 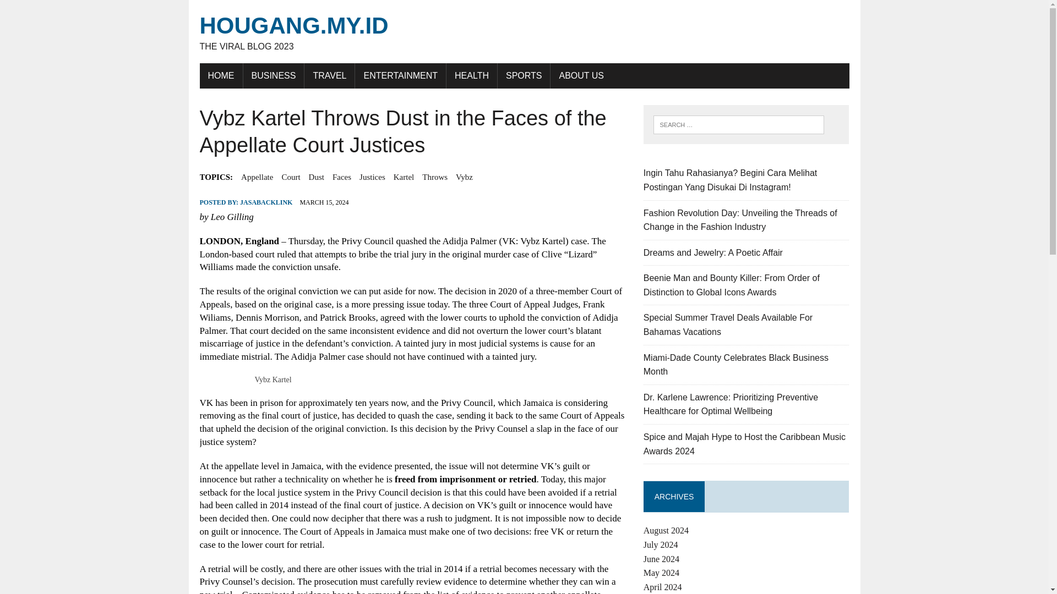 I want to click on Faces, so click(x=341, y=177).